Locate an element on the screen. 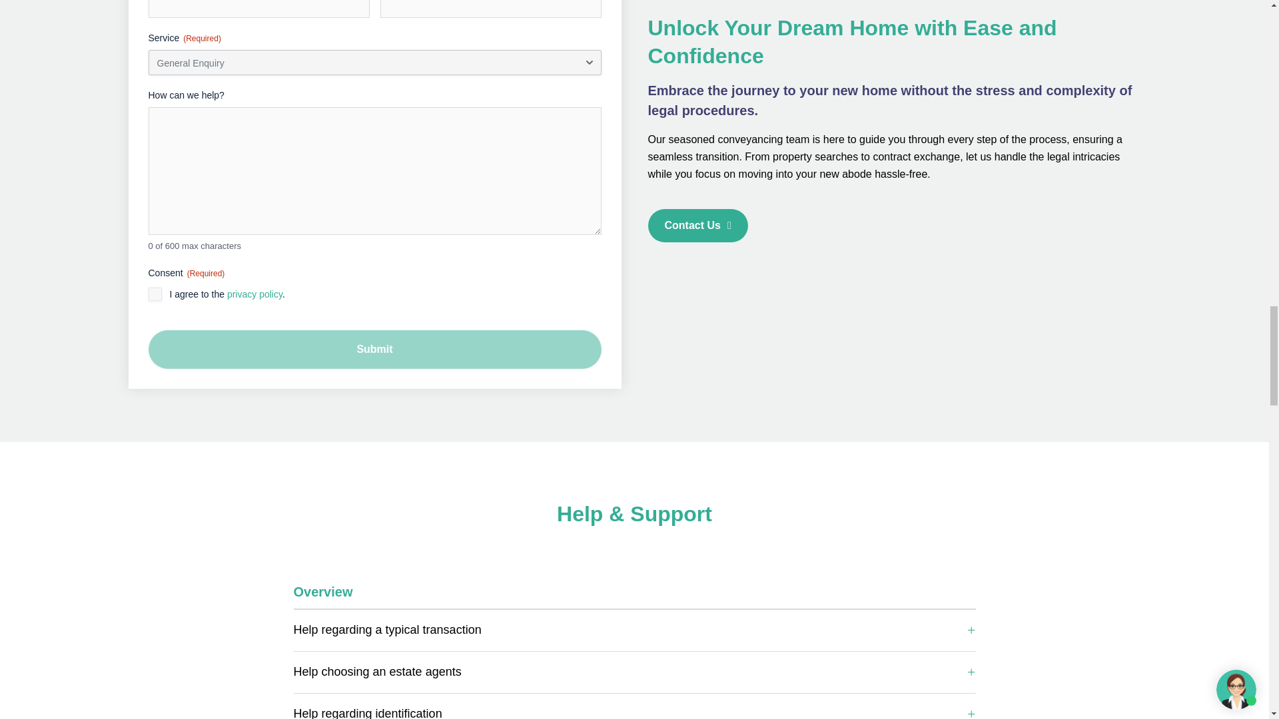 The width and height of the screenshot is (1279, 719). 1 is located at coordinates (155, 294).